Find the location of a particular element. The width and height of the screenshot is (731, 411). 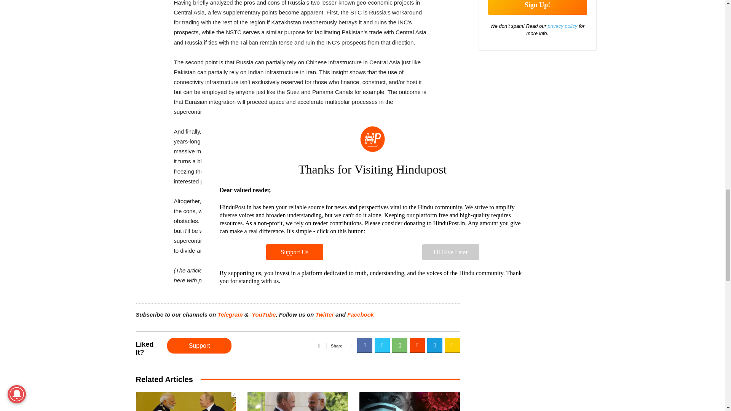

Sign Up! is located at coordinates (538, 7).